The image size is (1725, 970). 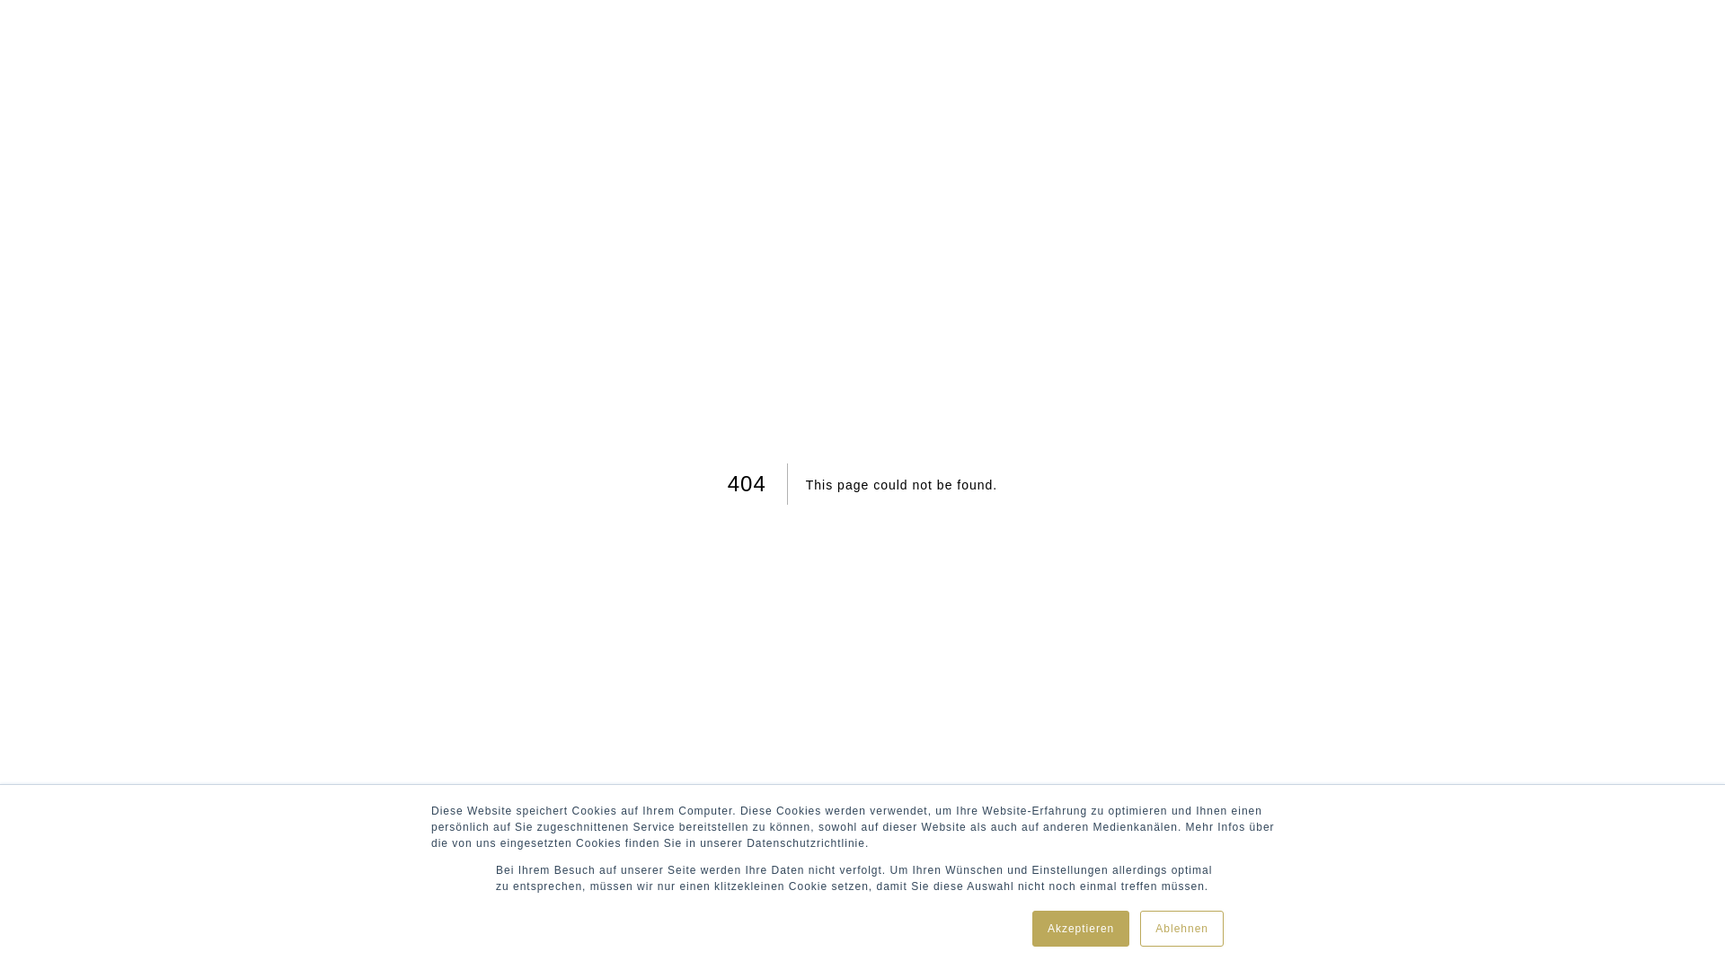 I want to click on Ablehnen, so click(x=1182, y=929).